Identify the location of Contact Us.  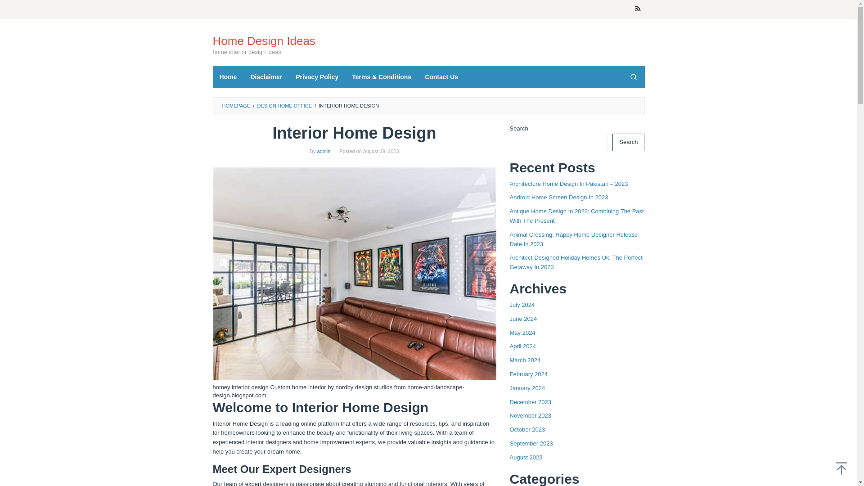
(441, 76).